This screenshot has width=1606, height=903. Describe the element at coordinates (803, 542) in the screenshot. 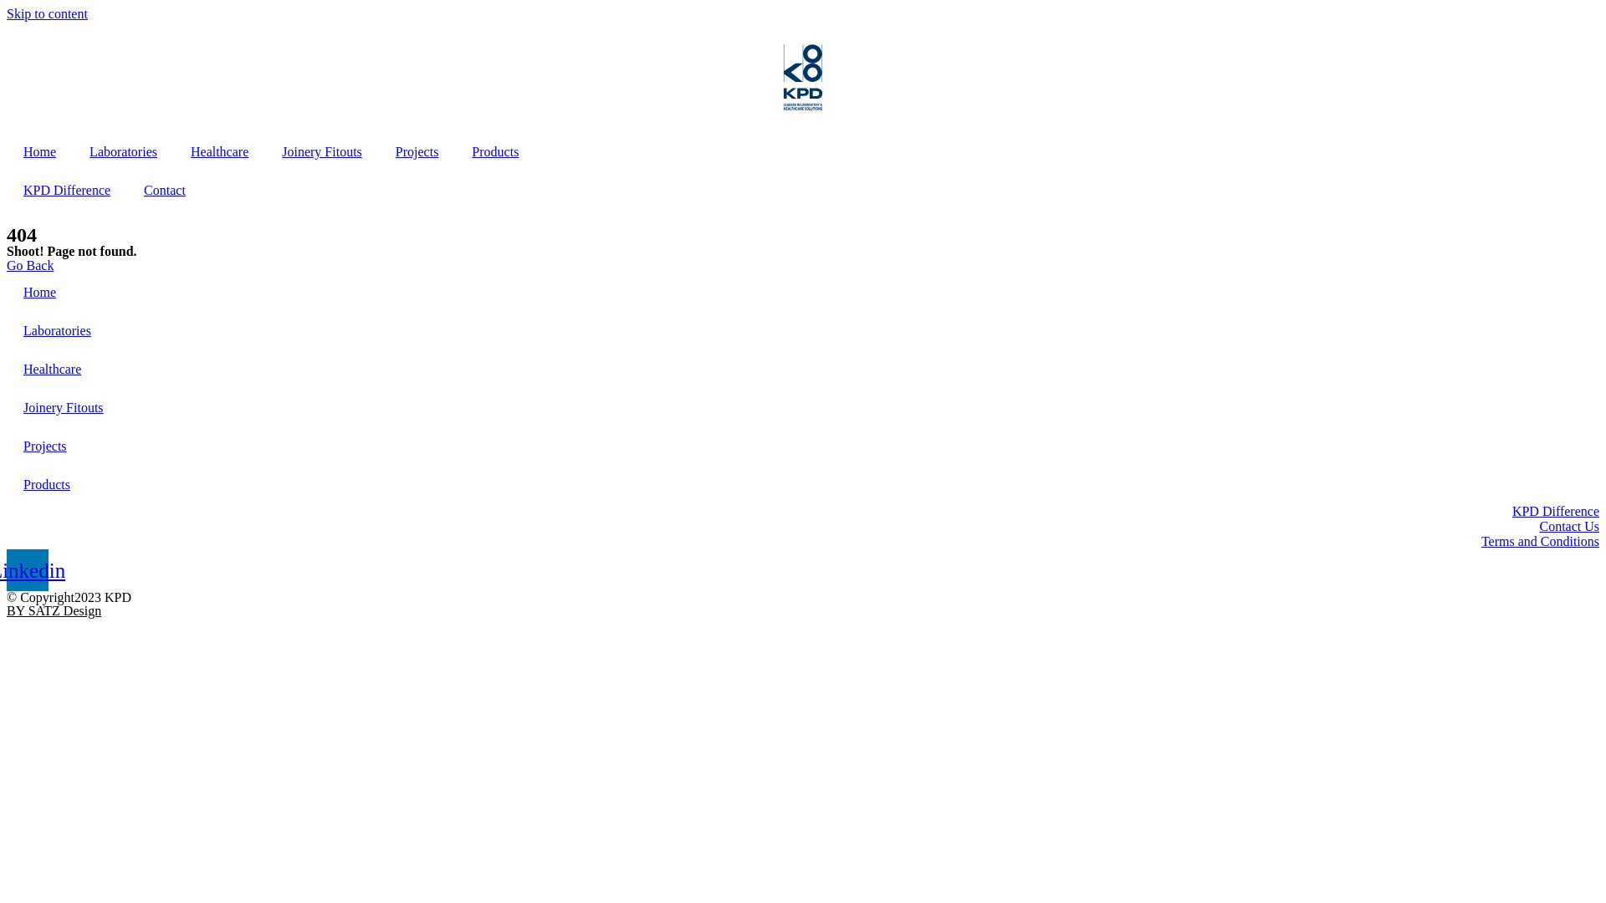

I see `Terms and Conditions` at that location.